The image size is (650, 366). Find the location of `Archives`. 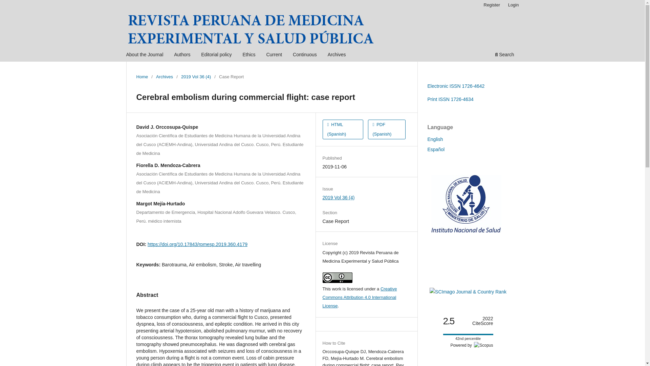

Archives is located at coordinates (164, 77).